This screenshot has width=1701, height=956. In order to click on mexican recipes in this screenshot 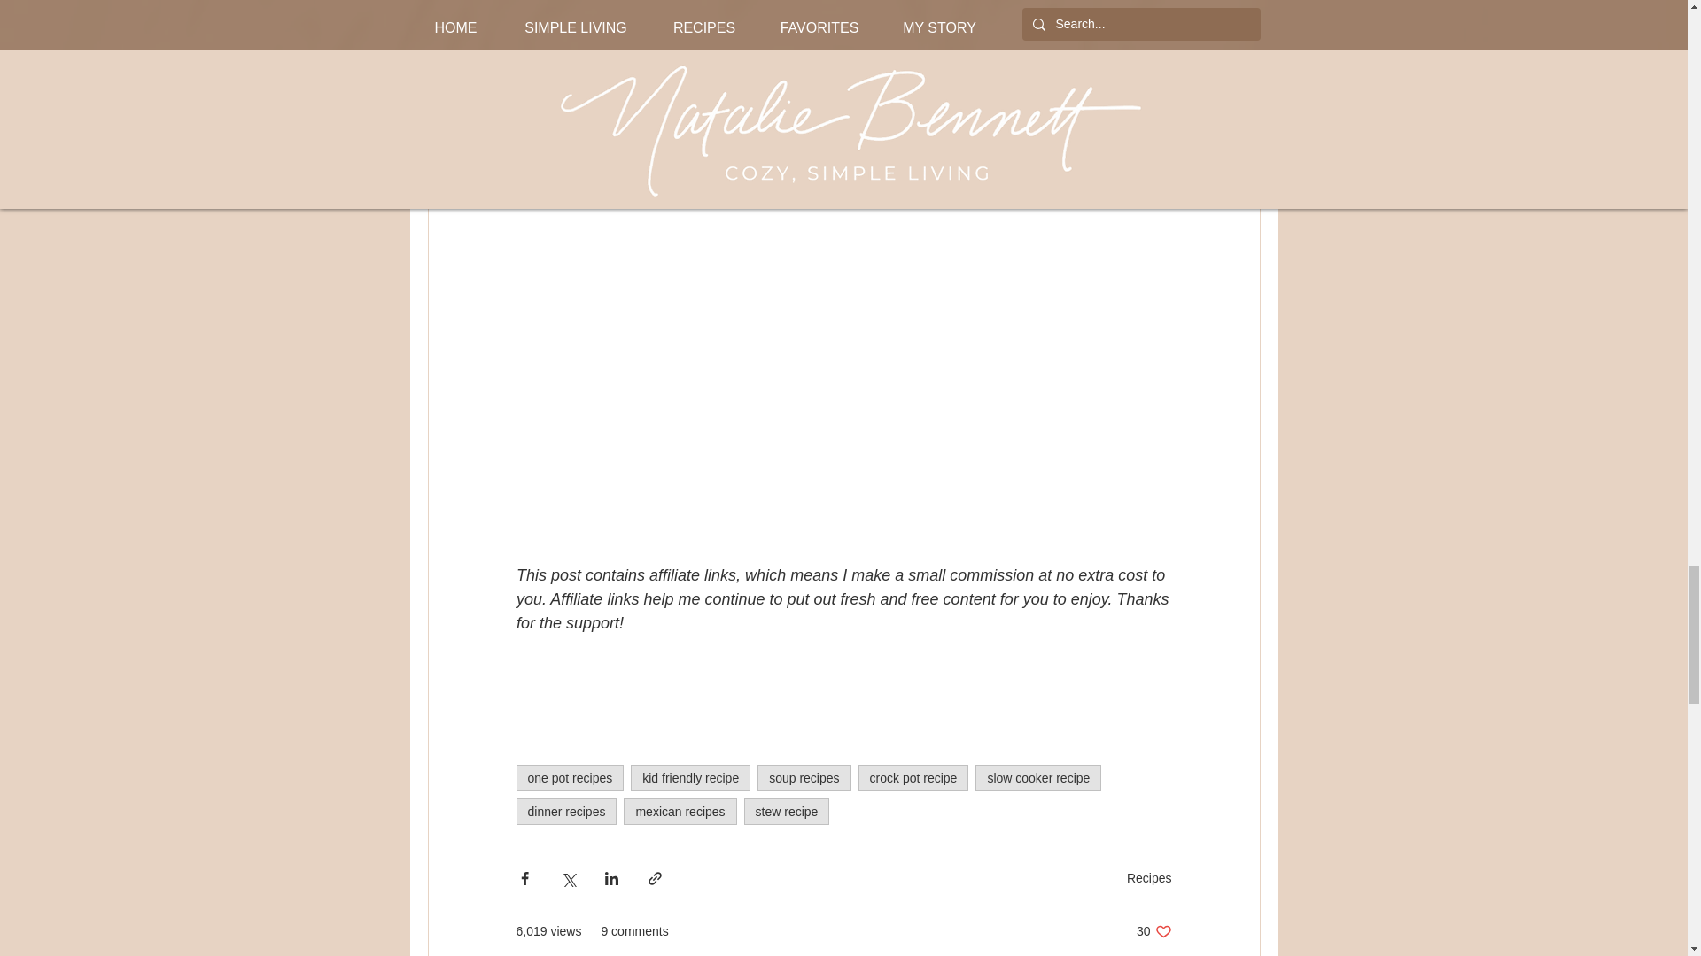, I will do `click(680, 811)`.